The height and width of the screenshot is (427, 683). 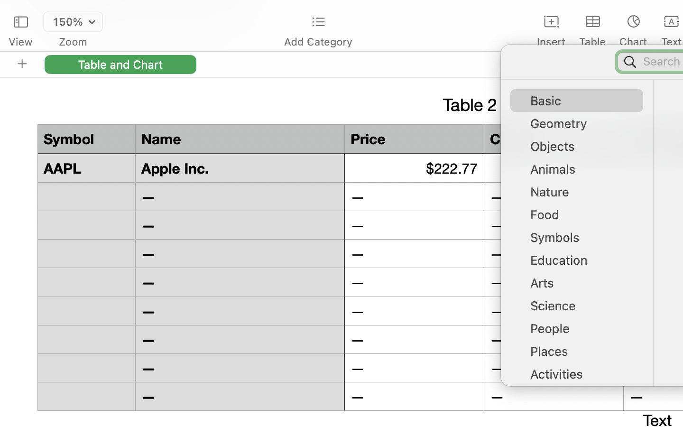 I want to click on People, so click(x=581, y=332).